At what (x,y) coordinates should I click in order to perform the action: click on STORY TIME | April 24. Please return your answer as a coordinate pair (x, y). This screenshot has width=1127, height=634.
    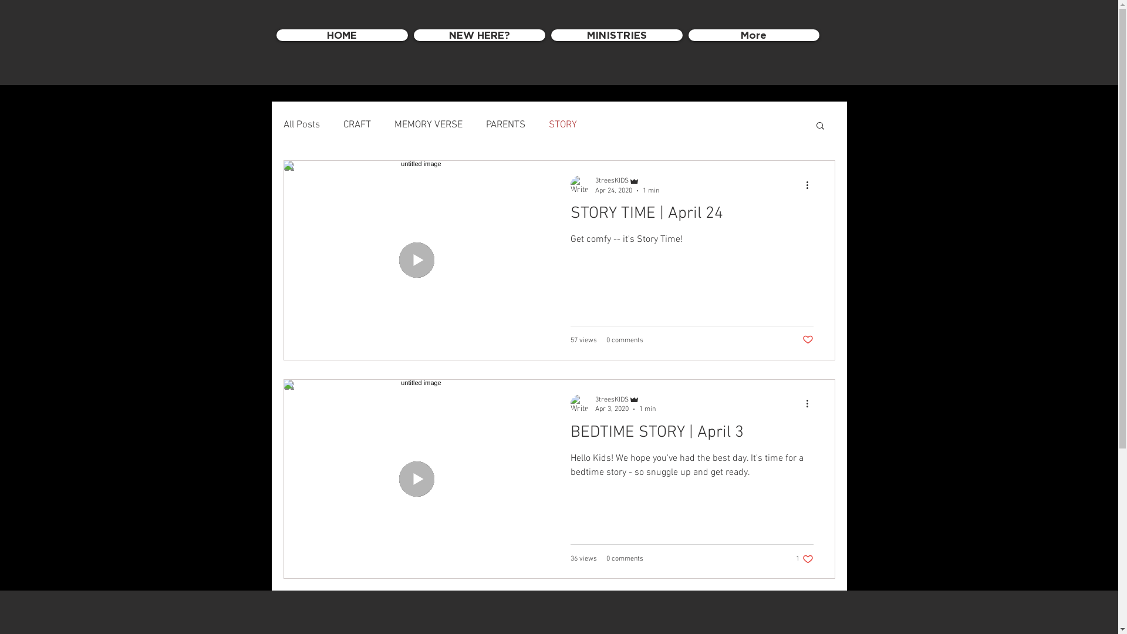
    Looking at the image, I should click on (692, 217).